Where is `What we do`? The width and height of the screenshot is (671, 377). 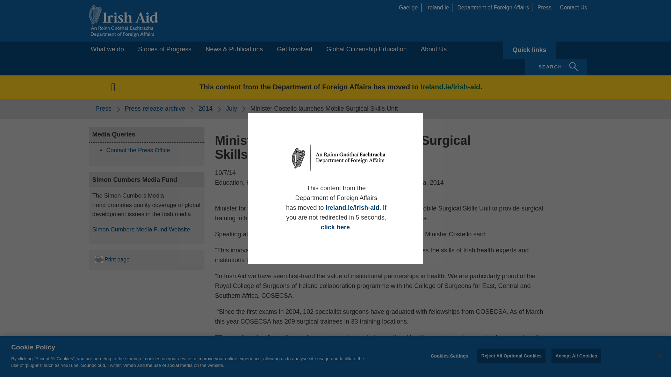 What we do is located at coordinates (440, 7).